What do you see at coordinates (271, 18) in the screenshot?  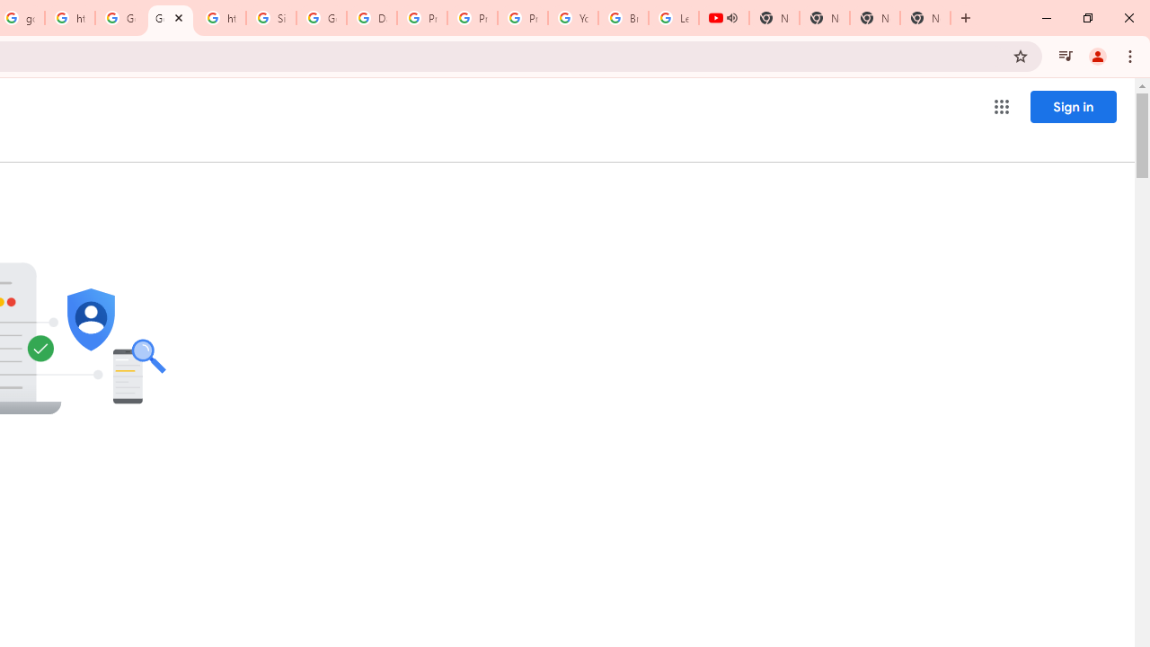 I see `Sign in - Google Accounts` at bounding box center [271, 18].